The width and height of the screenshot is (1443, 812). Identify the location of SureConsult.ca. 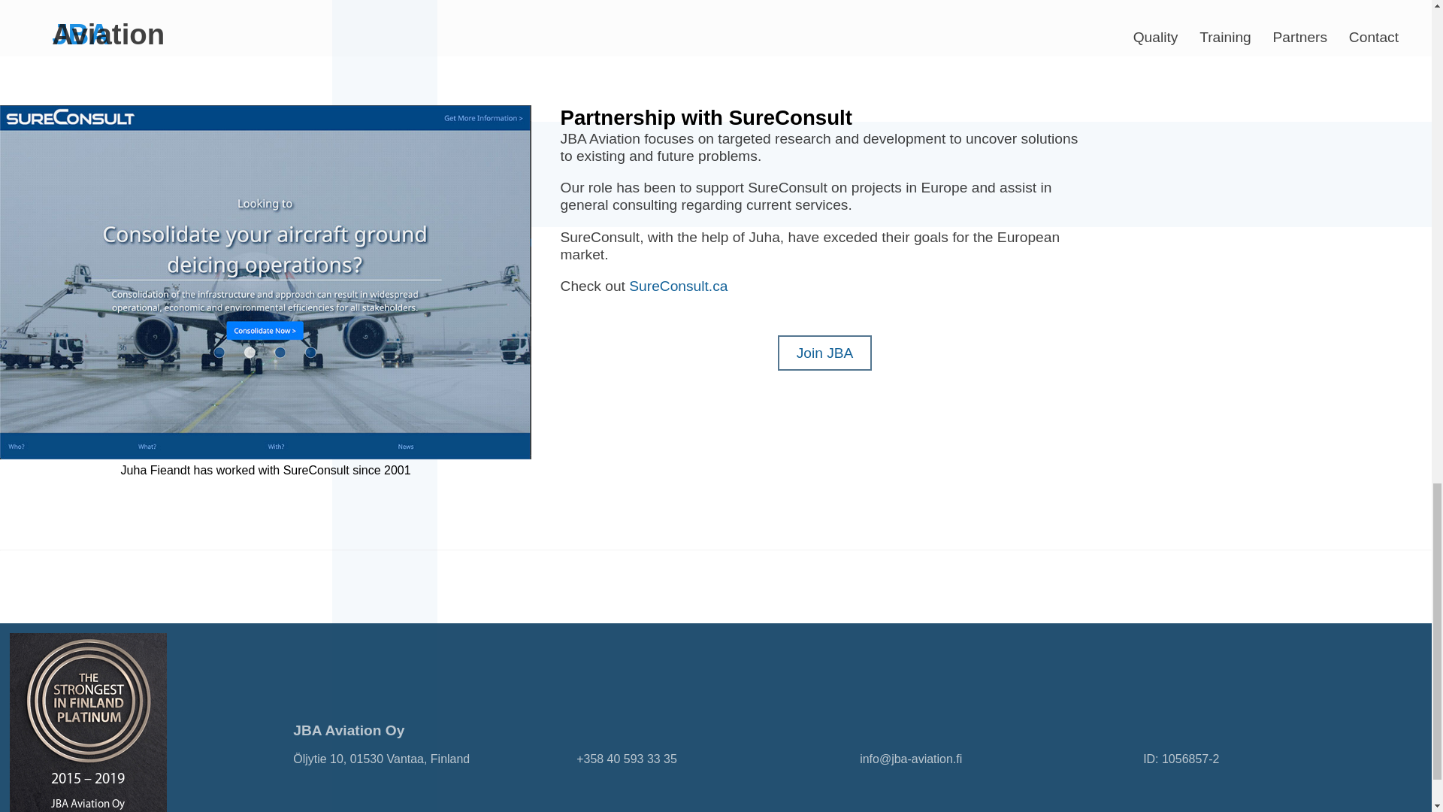
(678, 286).